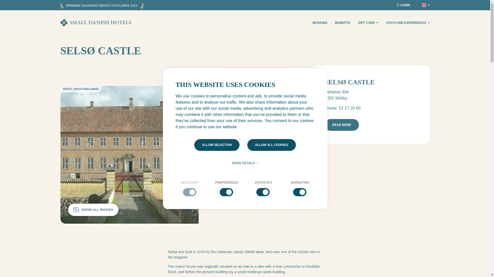 The image size is (494, 277). Describe the element at coordinates (245, 163) in the screenshot. I see `SHOW DETAILS` at that location.